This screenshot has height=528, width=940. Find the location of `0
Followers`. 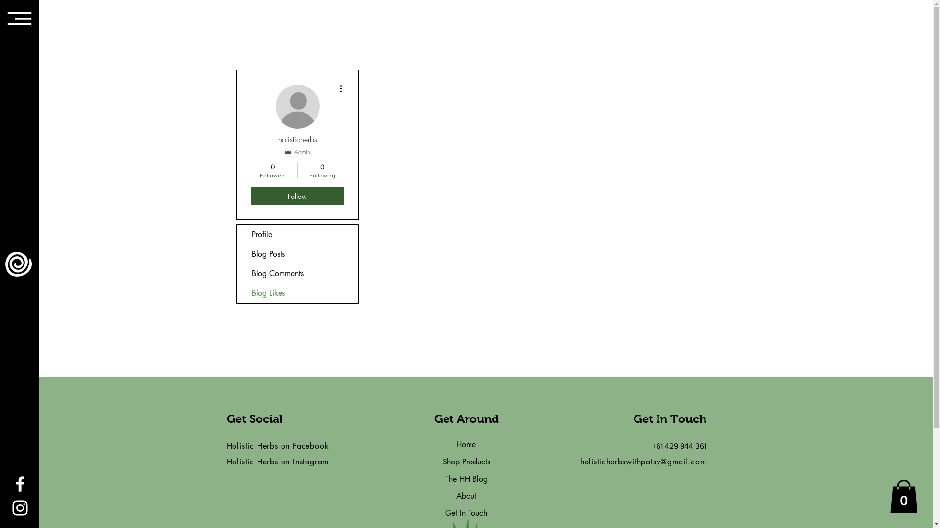

0
Followers is located at coordinates (272, 171).